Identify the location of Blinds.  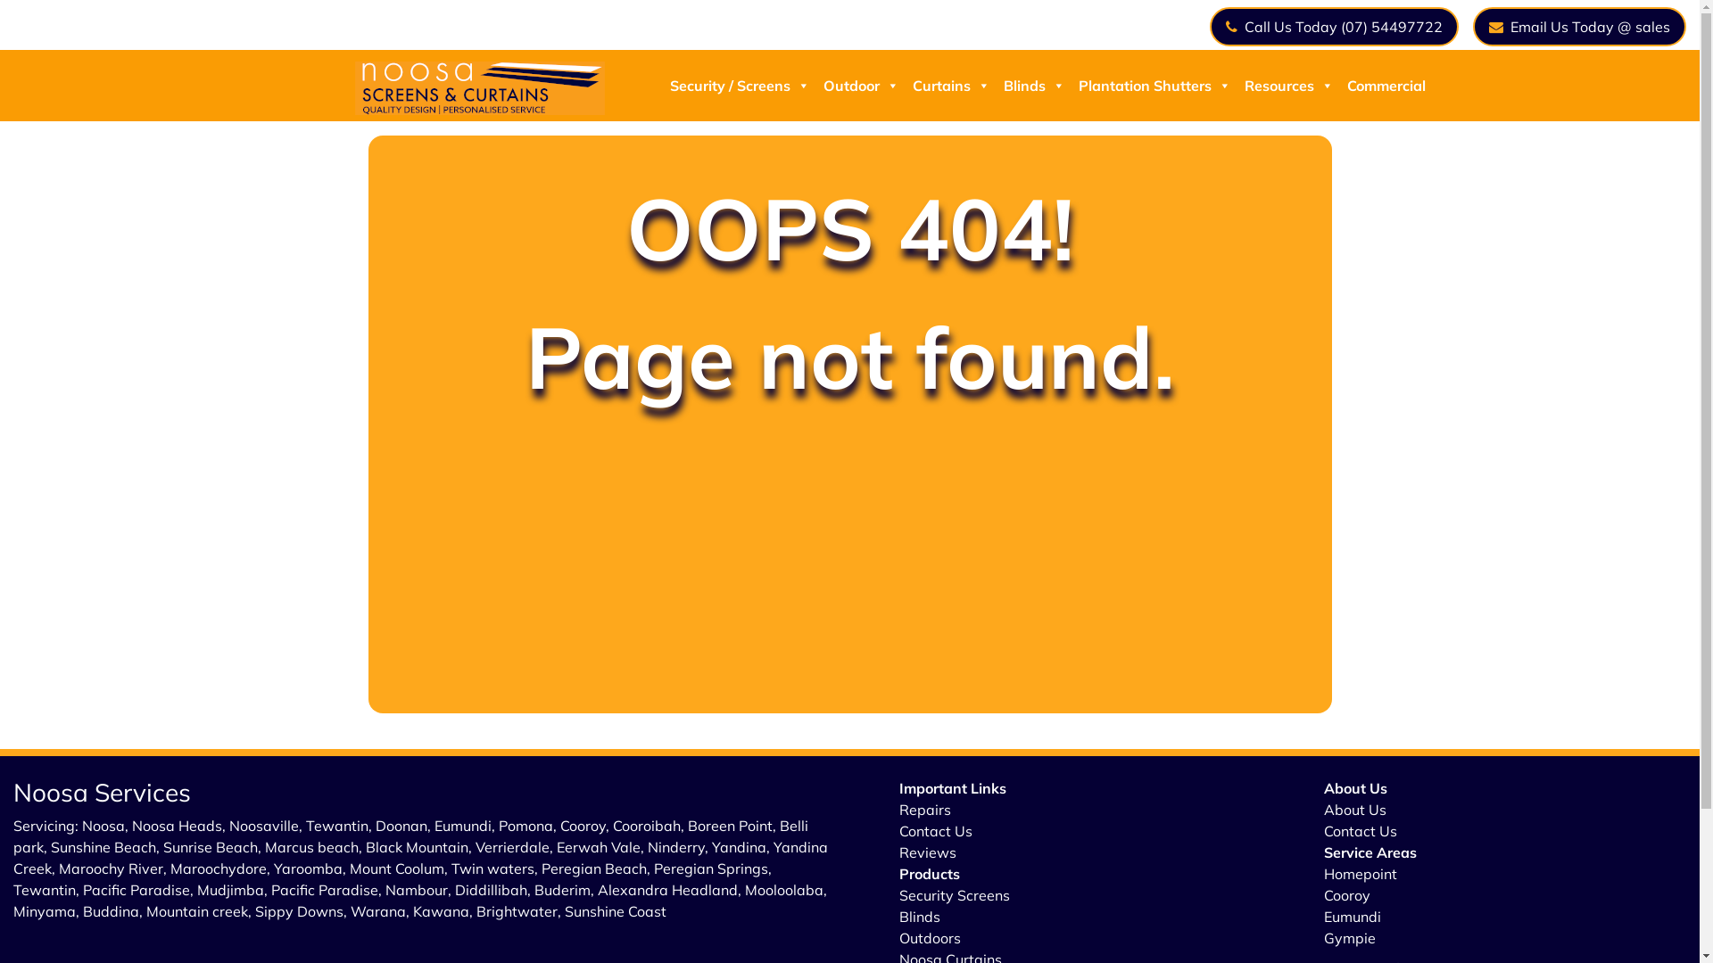
(1032, 86).